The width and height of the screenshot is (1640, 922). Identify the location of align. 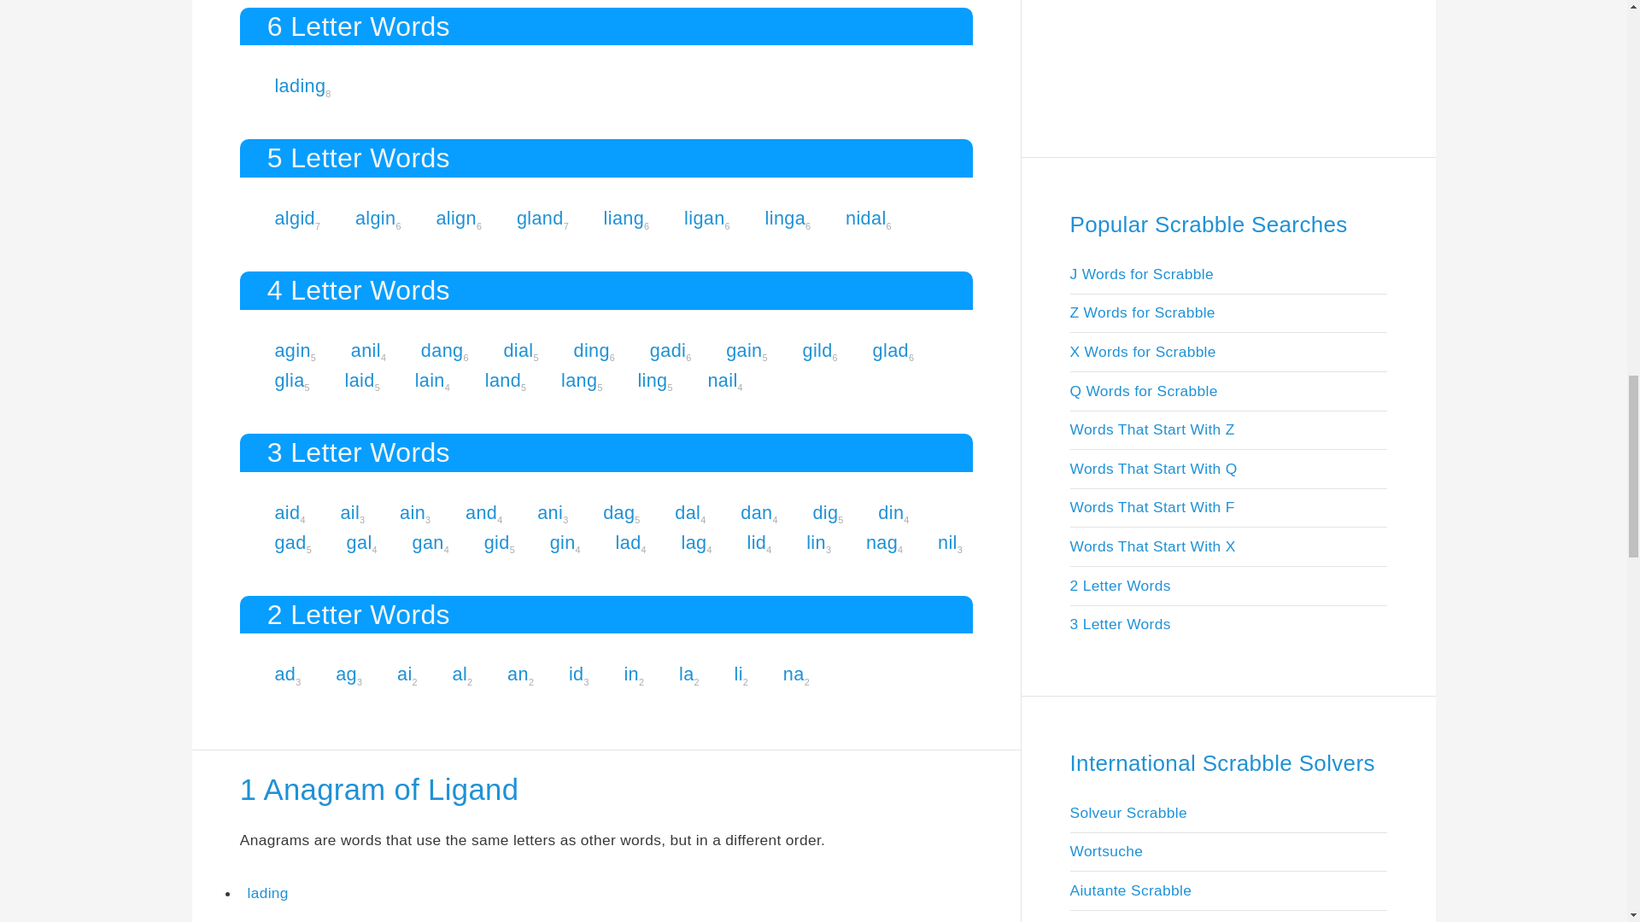
(456, 218).